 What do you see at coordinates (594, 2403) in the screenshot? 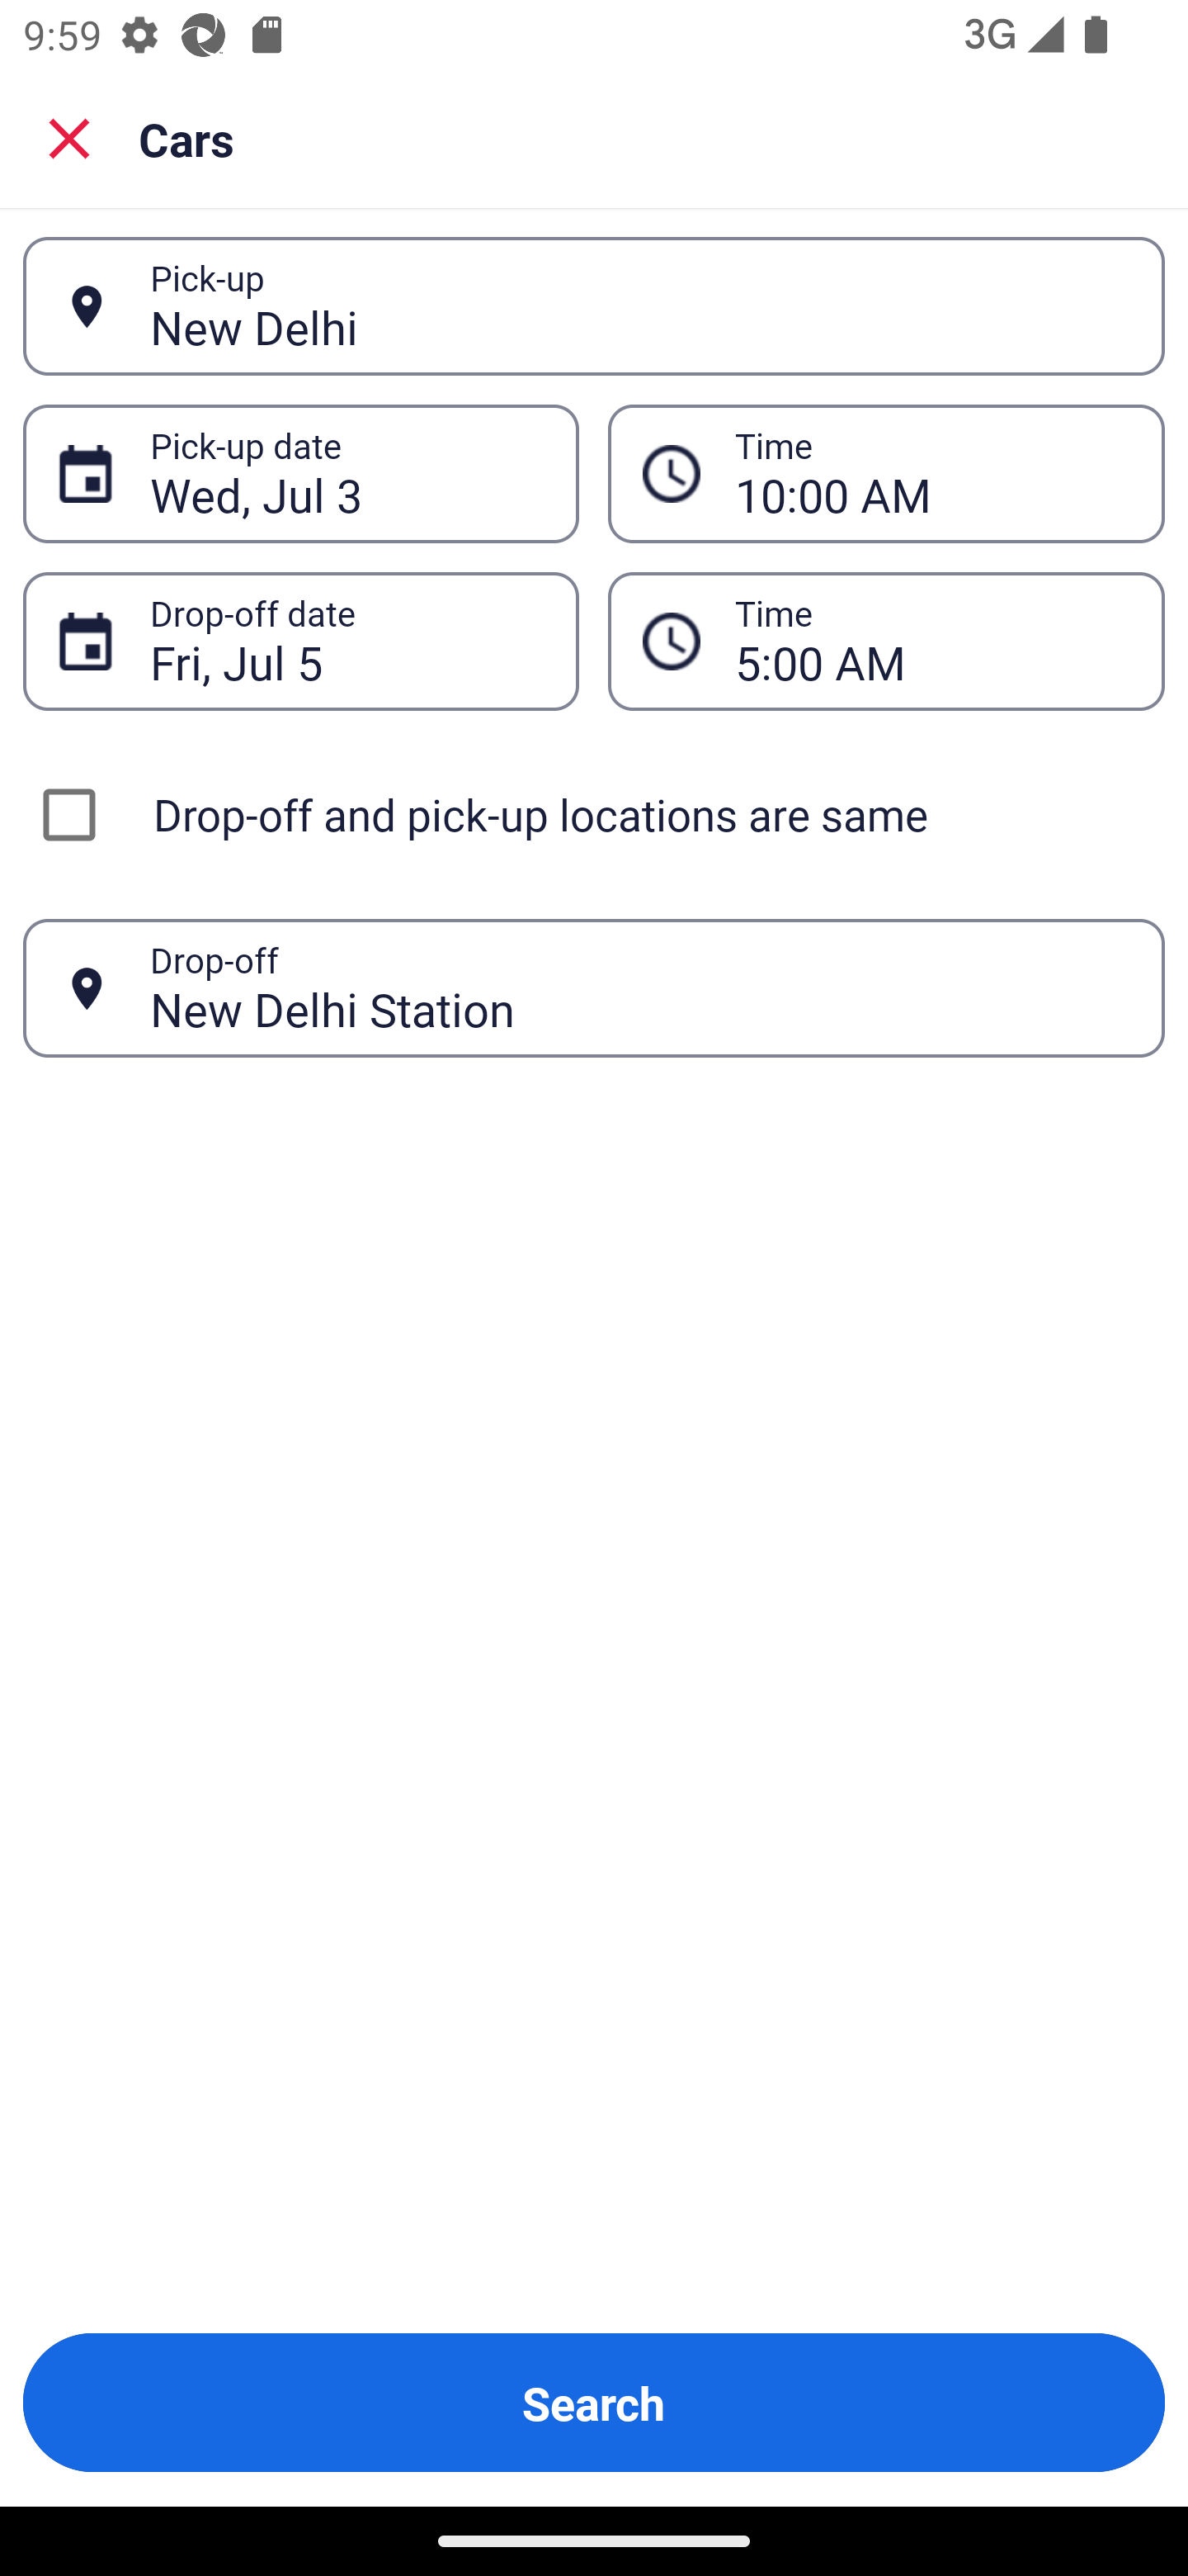
I see `Search Button Search` at bounding box center [594, 2403].